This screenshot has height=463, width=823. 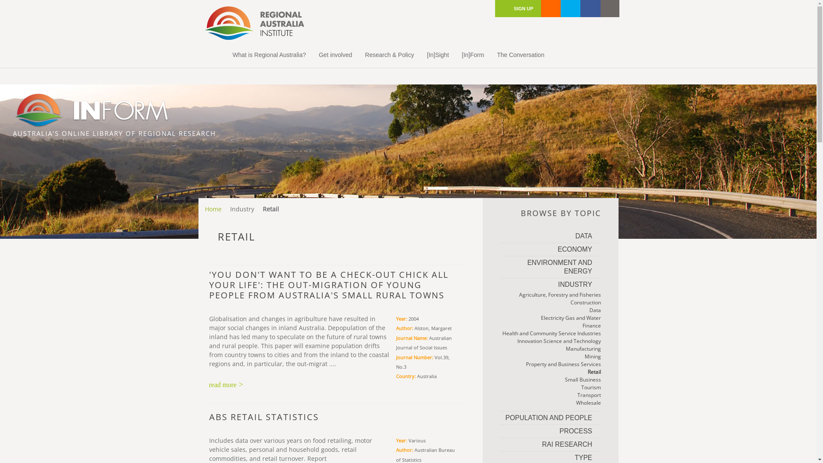 What do you see at coordinates (550, 236) in the screenshot?
I see `DATA` at bounding box center [550, 236].